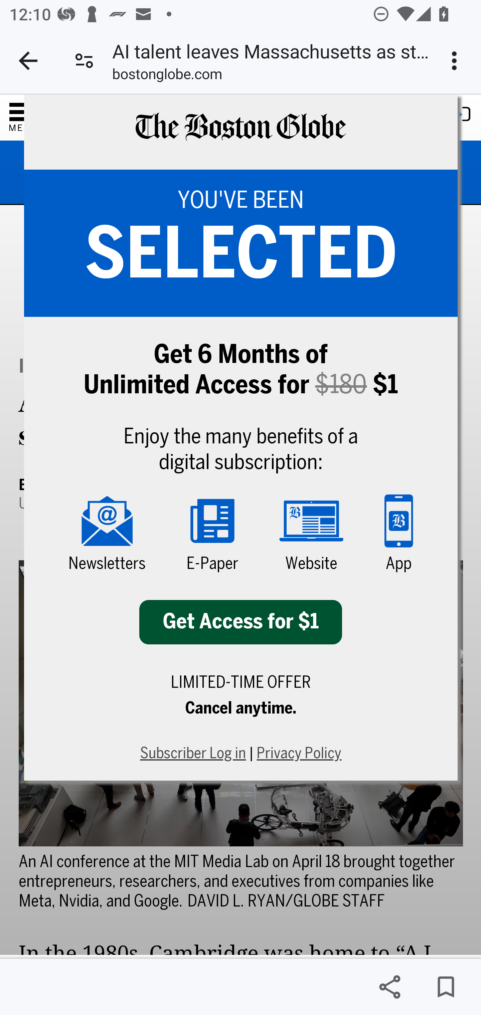 This screenshot has height=1015, width=481. I want to click on YOU'VE BEEN SELECTED YOU'VE BEEN
SELECTED, so click(241, 243).